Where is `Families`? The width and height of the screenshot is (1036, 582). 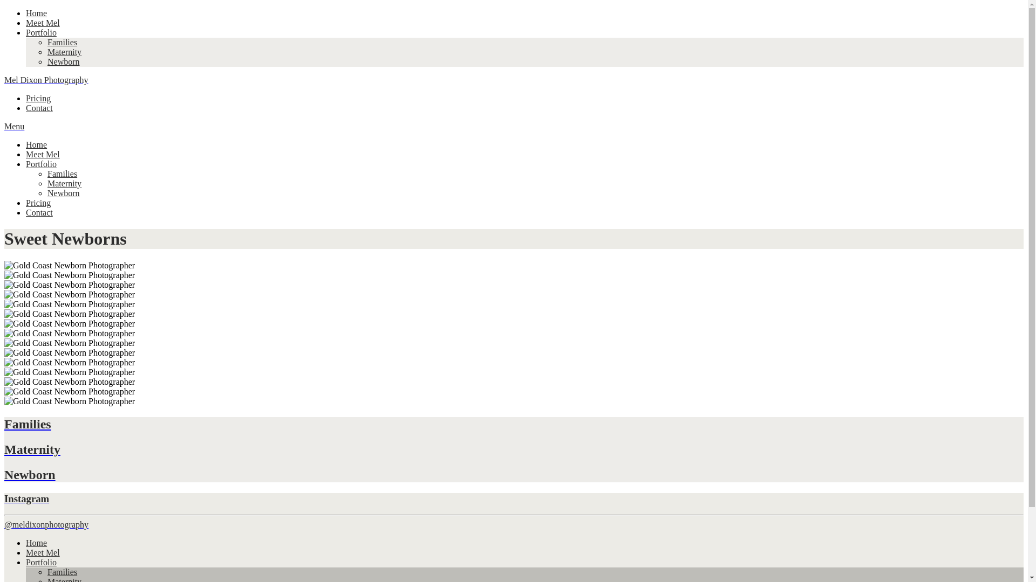 Families is located at coordinates (63, 42).